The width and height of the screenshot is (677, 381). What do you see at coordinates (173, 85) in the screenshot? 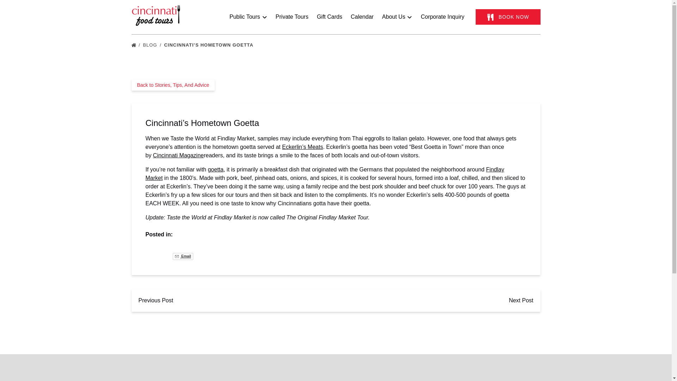
I see `Back to Stories, Tips, And Advice` at bounding box center [173, 85].